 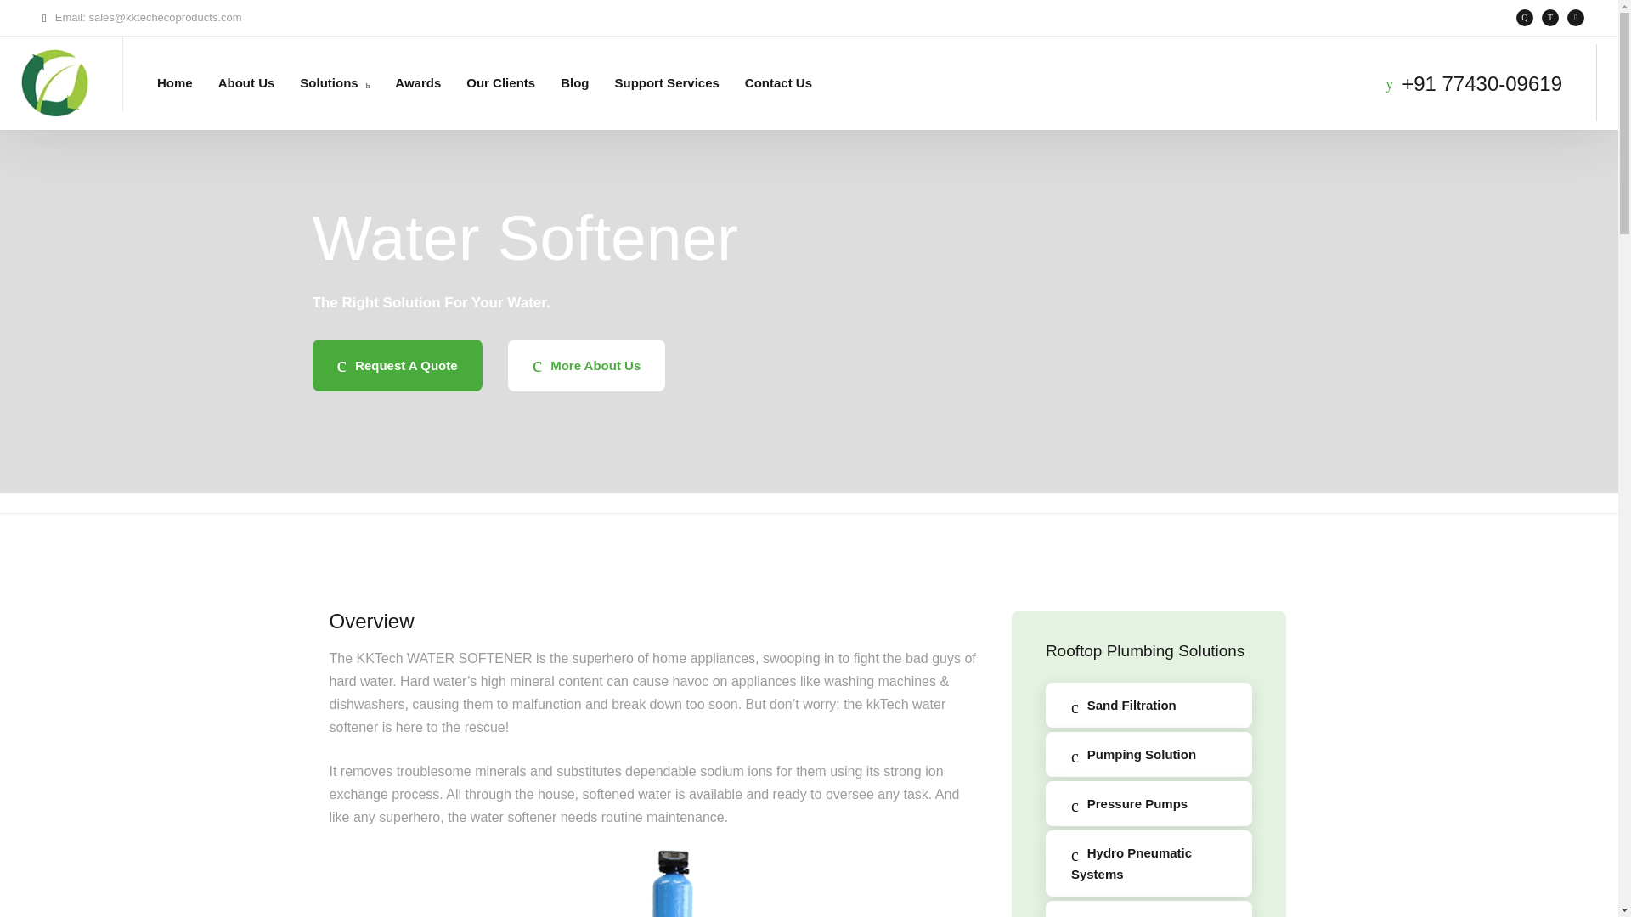 I want to click on Request A Quote, so click(x=398, y=365).